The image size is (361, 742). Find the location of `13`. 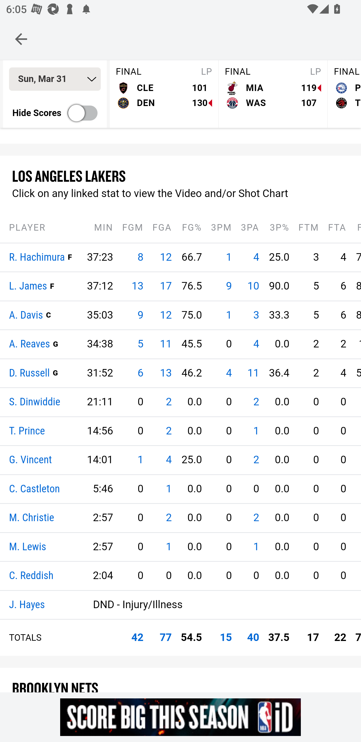

13 is located at coordinates (166, 373).